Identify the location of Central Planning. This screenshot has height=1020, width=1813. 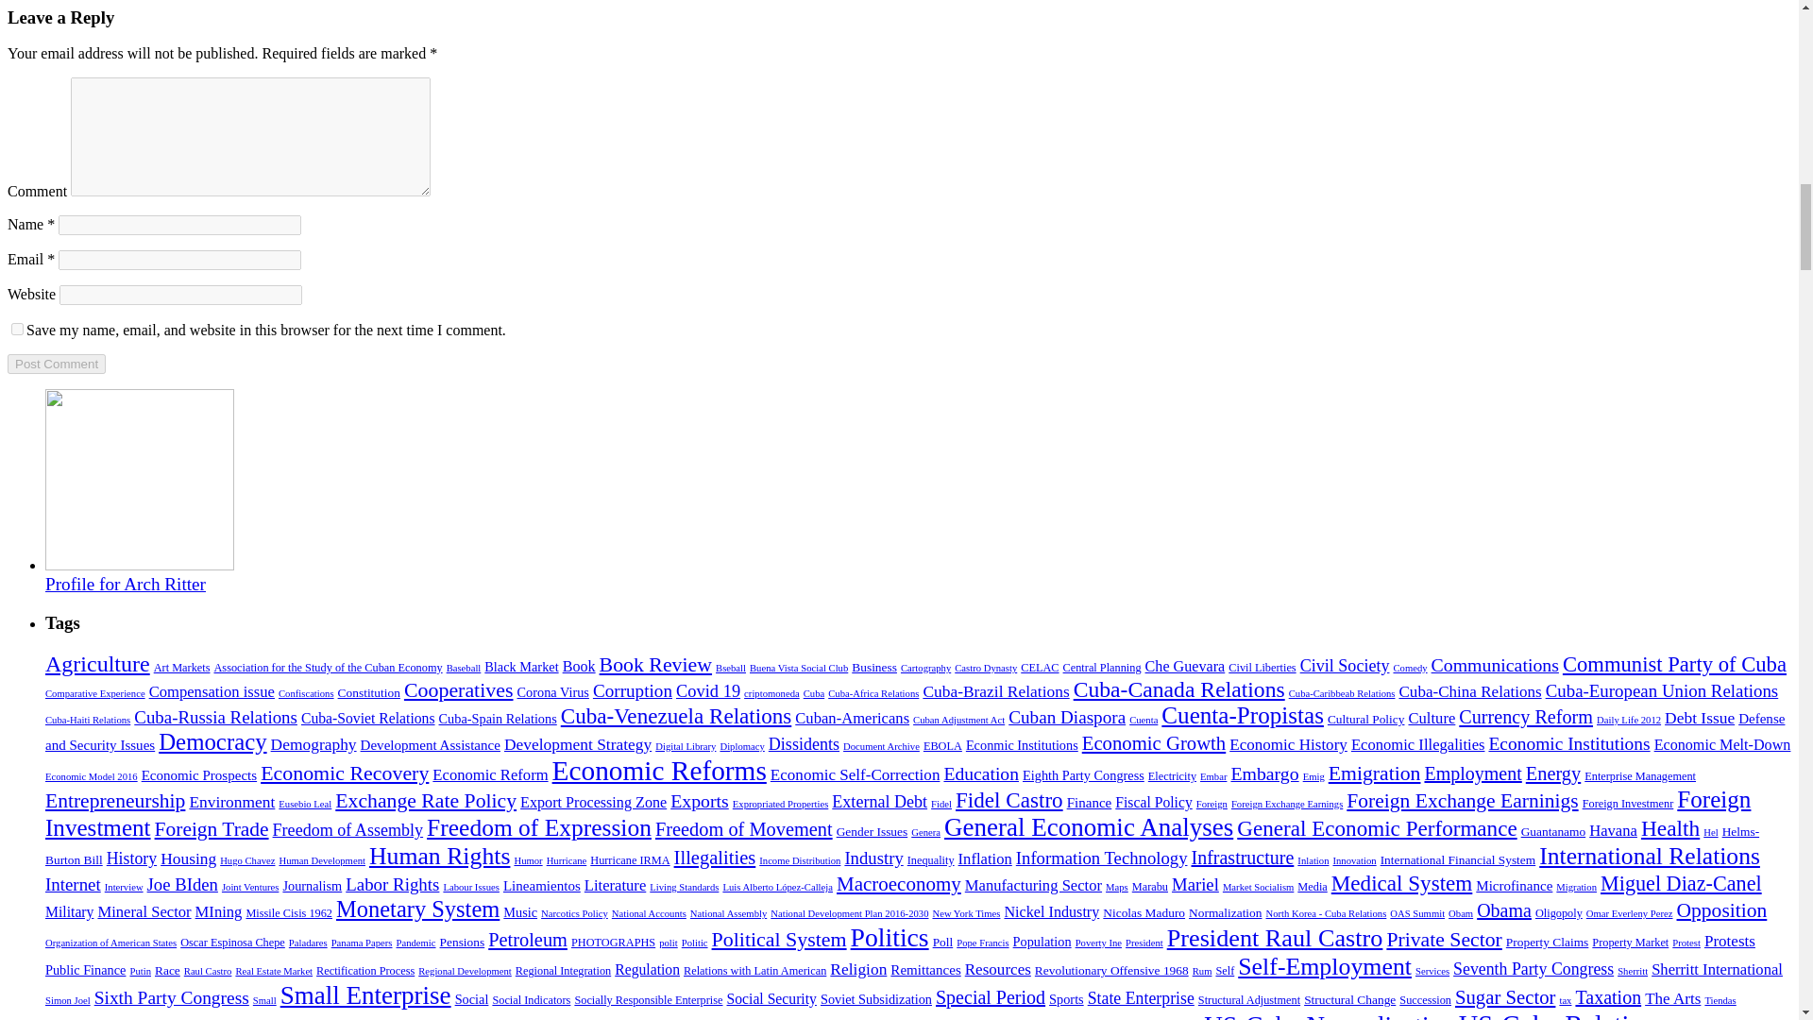
(1102, 667).